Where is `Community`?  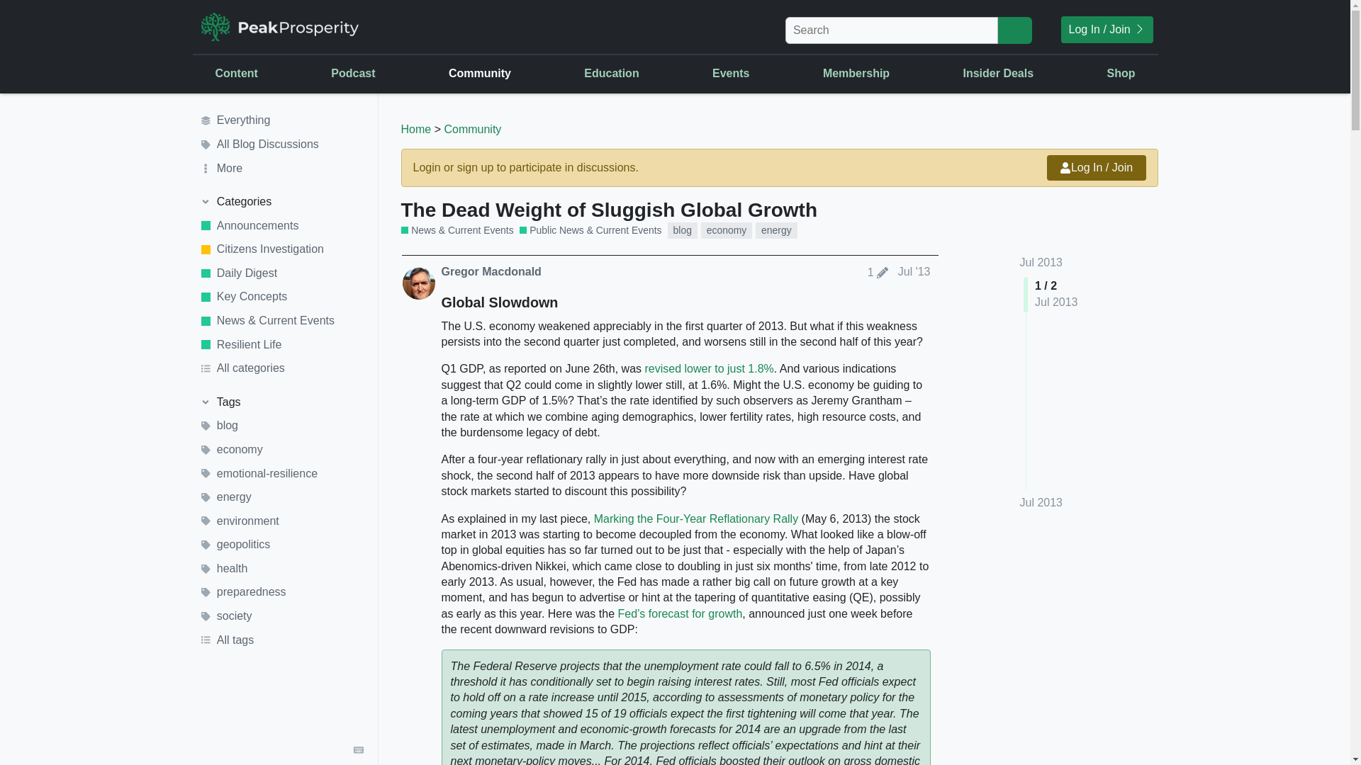 Community is located at coordinates (480, 73).